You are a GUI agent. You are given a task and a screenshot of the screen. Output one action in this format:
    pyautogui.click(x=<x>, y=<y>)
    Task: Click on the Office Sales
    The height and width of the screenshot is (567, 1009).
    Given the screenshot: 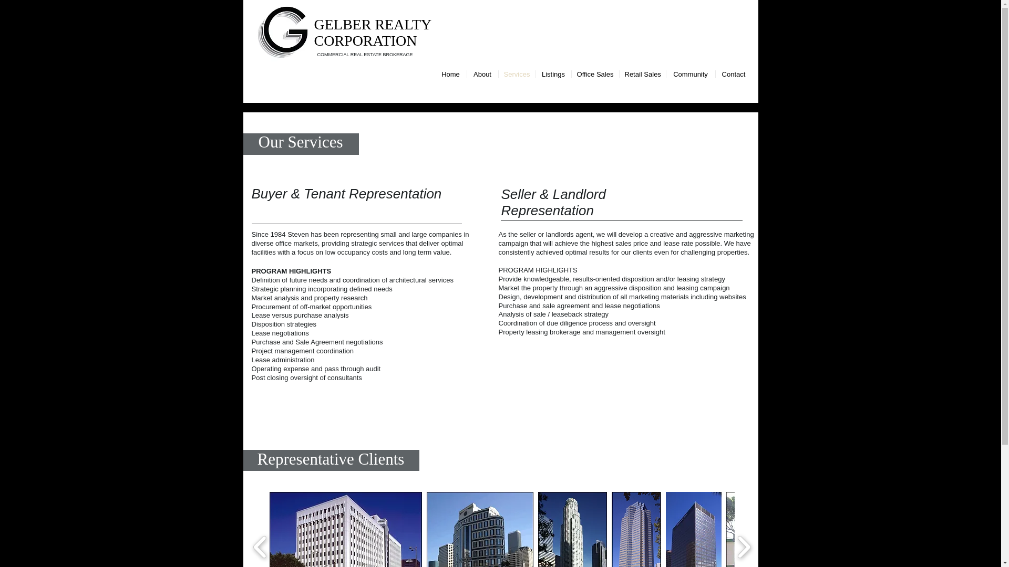 What is the action you would take?
    pyautogui.click(x=595, y=74)
    